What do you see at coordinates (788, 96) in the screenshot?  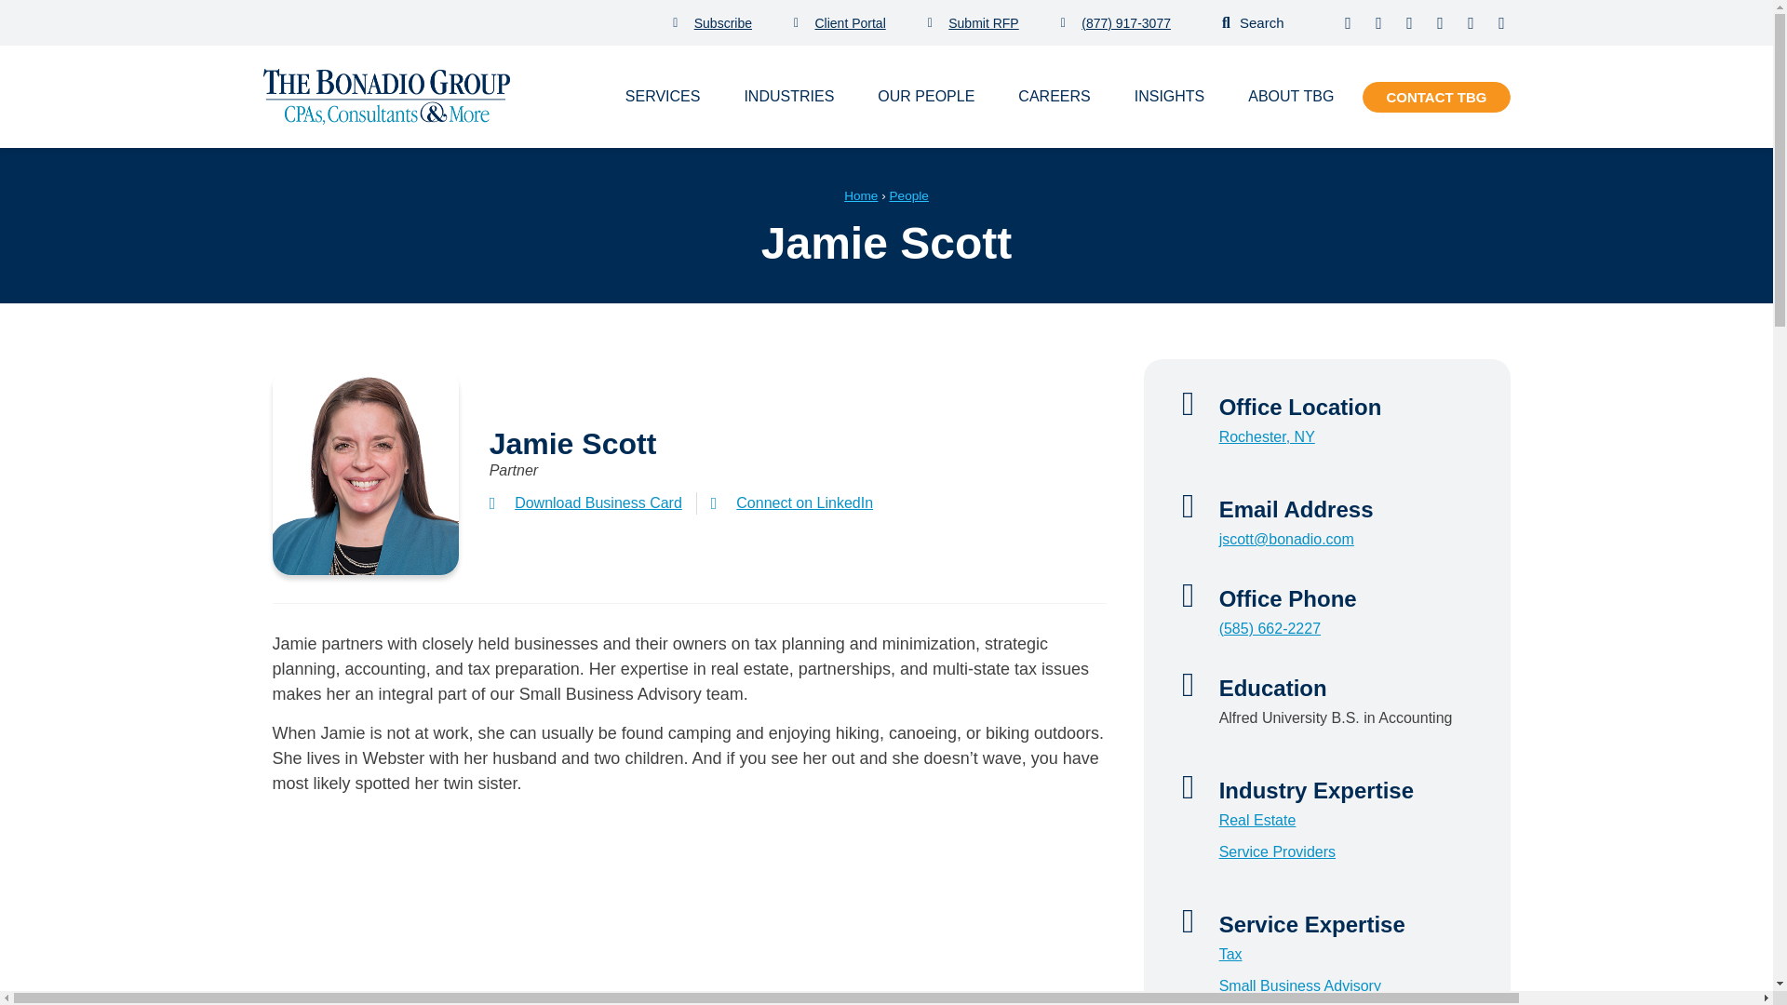 I see `INDUSTRIES` at bounding box center [788, 96].